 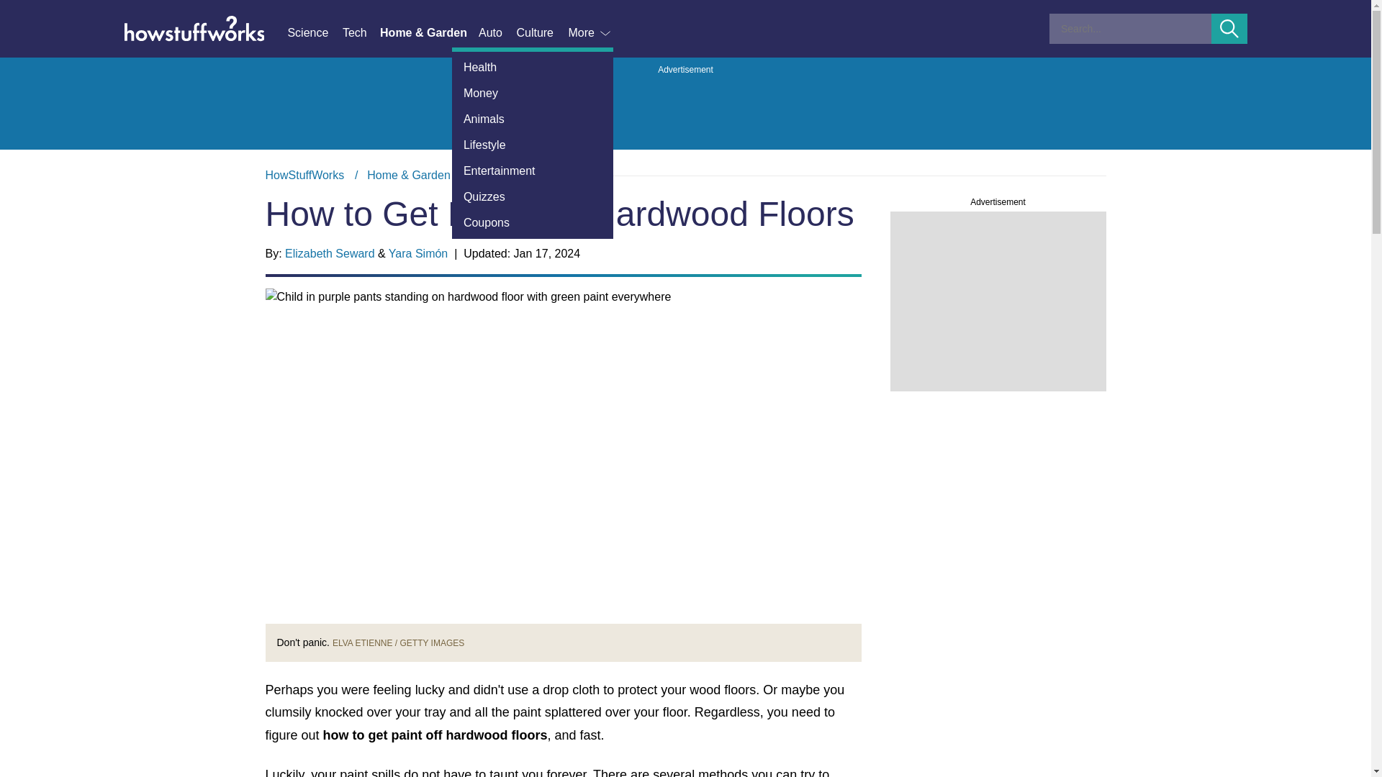 I want to click on Culture, so click(x=541, y=33).